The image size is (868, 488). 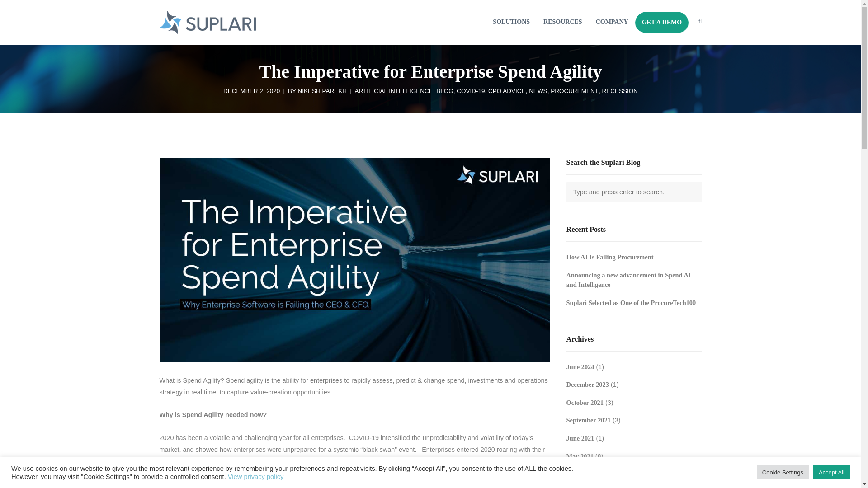 What do you see at coordinates (612, 23) in the screenshot?
I see `COMPANY` at bounding box center [612, 23].